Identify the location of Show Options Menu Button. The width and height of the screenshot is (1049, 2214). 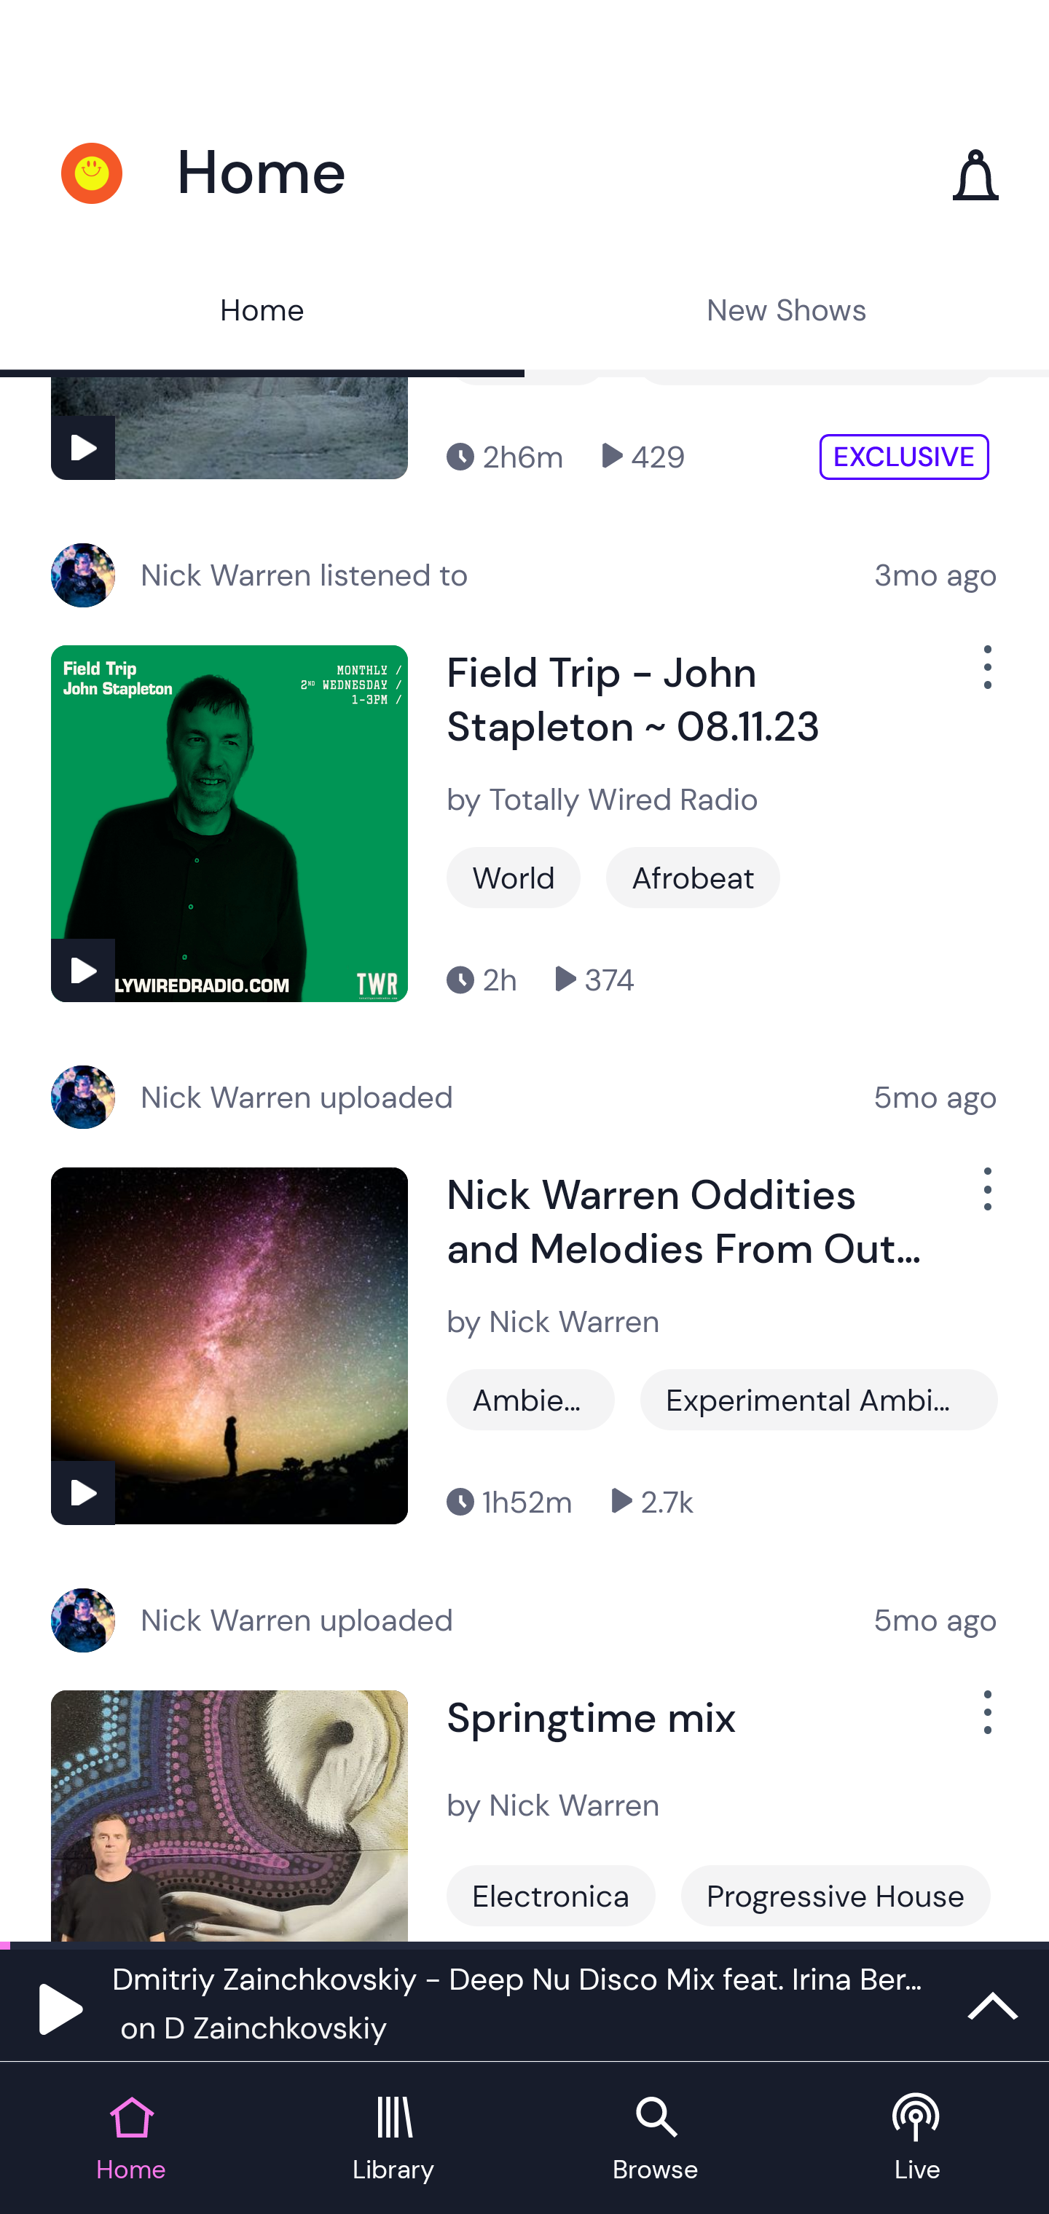
(985, 677).